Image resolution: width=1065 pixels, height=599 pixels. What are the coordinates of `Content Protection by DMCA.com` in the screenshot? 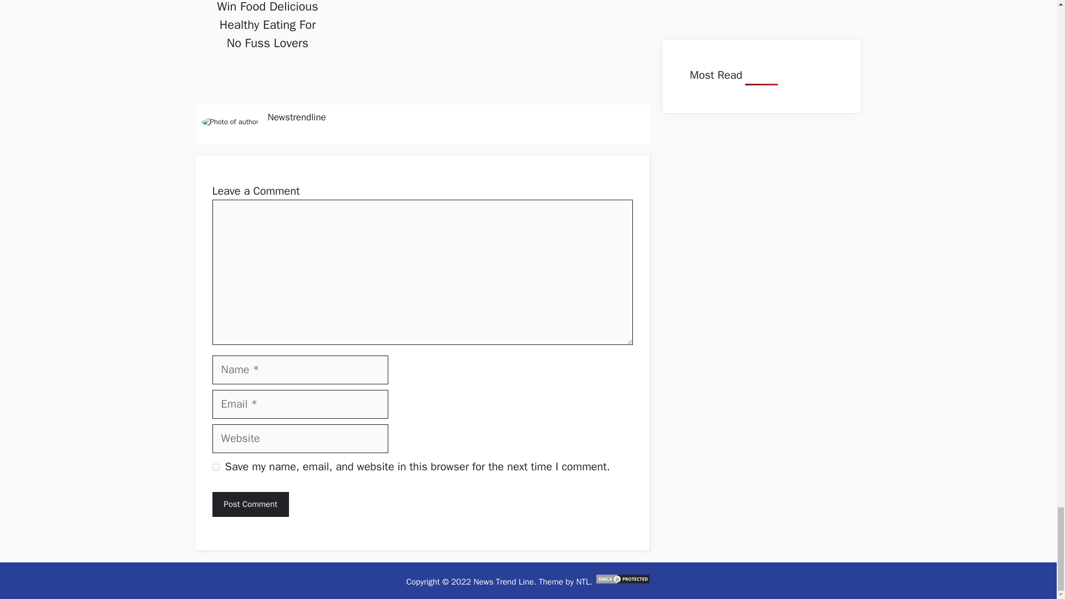 It's located at (623, 582).